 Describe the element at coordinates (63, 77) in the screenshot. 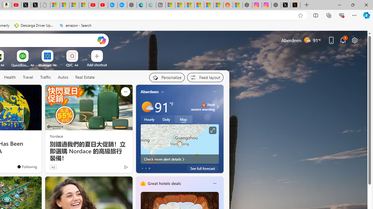

I see `Autos` at that location.